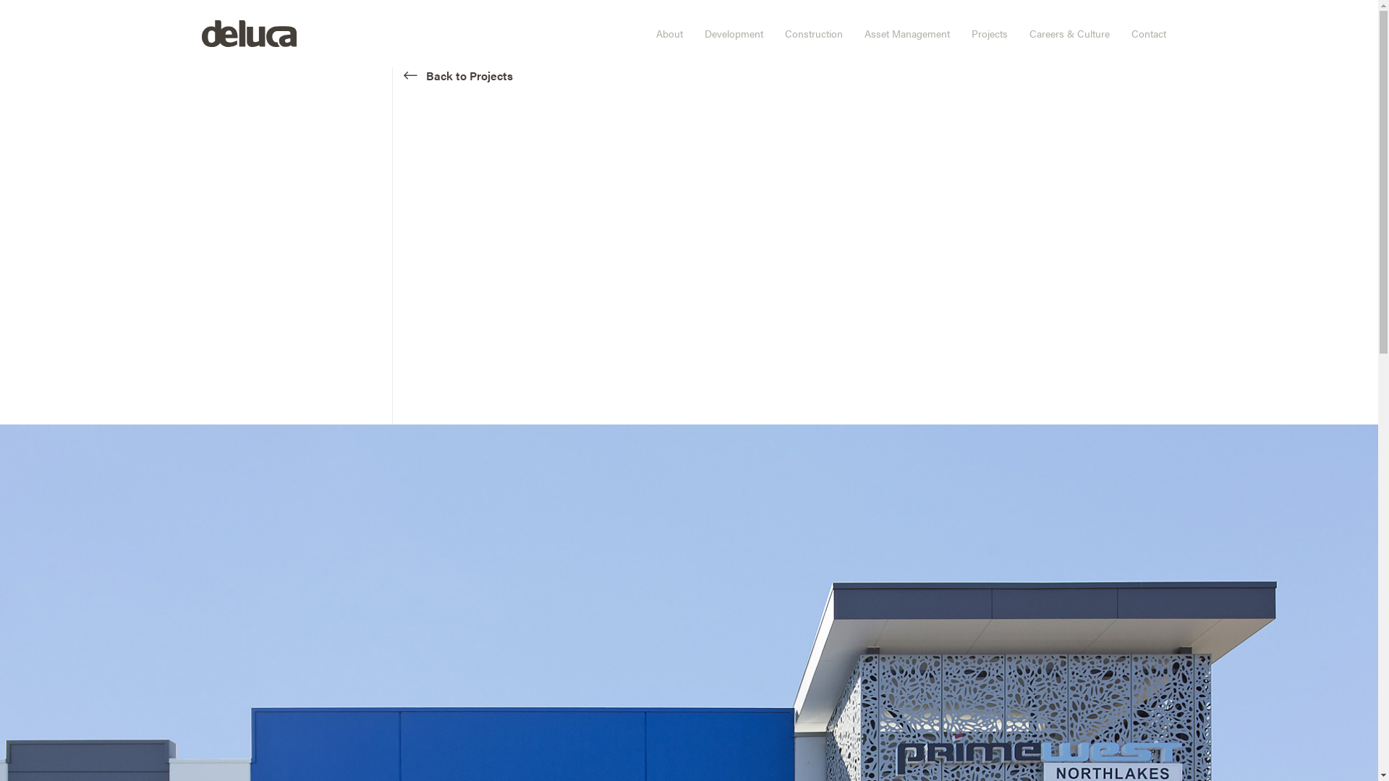 This screenshot has width=1389, height=781. Describe the element at coordinates (1148, 33) in the screenshot. I see `Contact` at that location.